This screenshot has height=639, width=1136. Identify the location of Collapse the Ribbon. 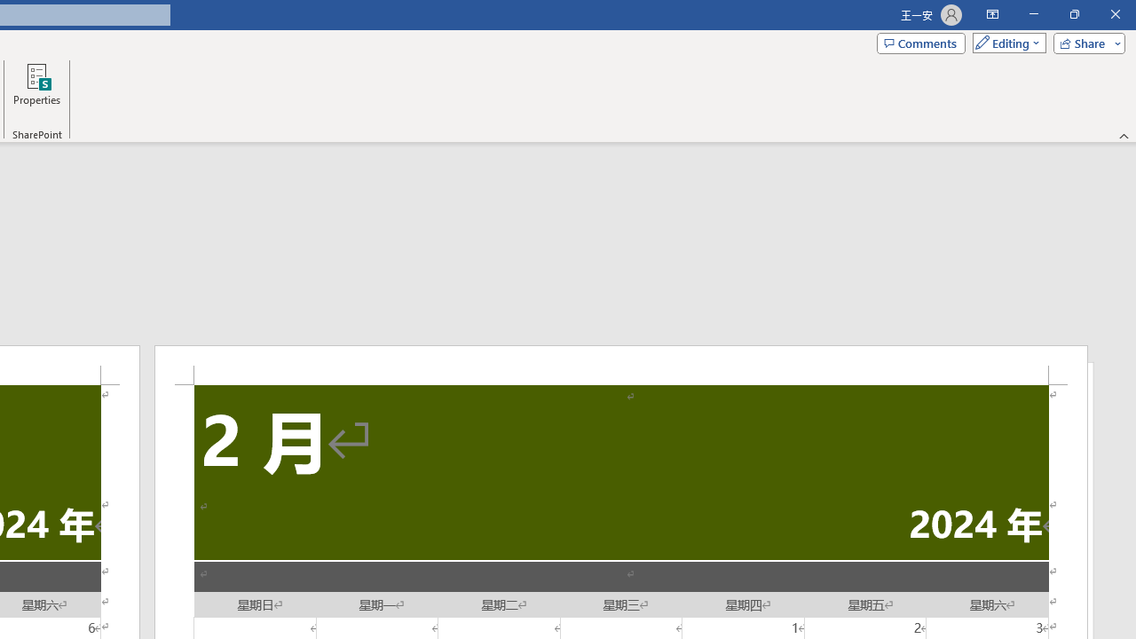
(1124, 135).